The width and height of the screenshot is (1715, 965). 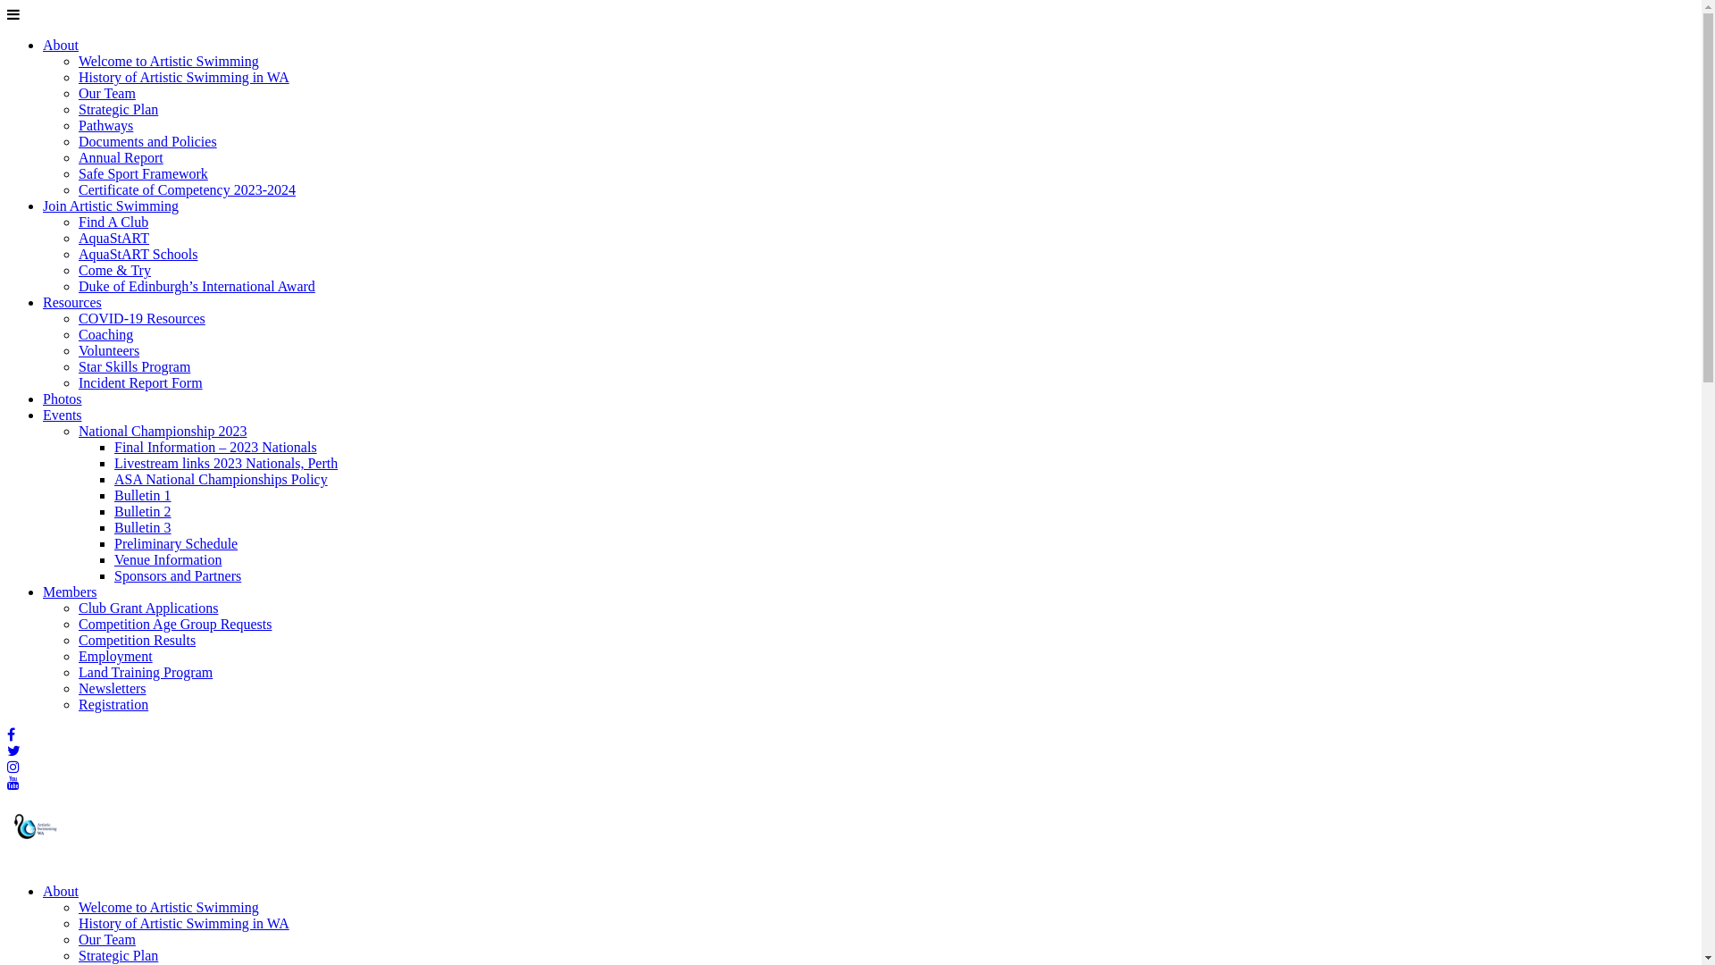 I want to click on Competition Results, so click(x=138, y=640).